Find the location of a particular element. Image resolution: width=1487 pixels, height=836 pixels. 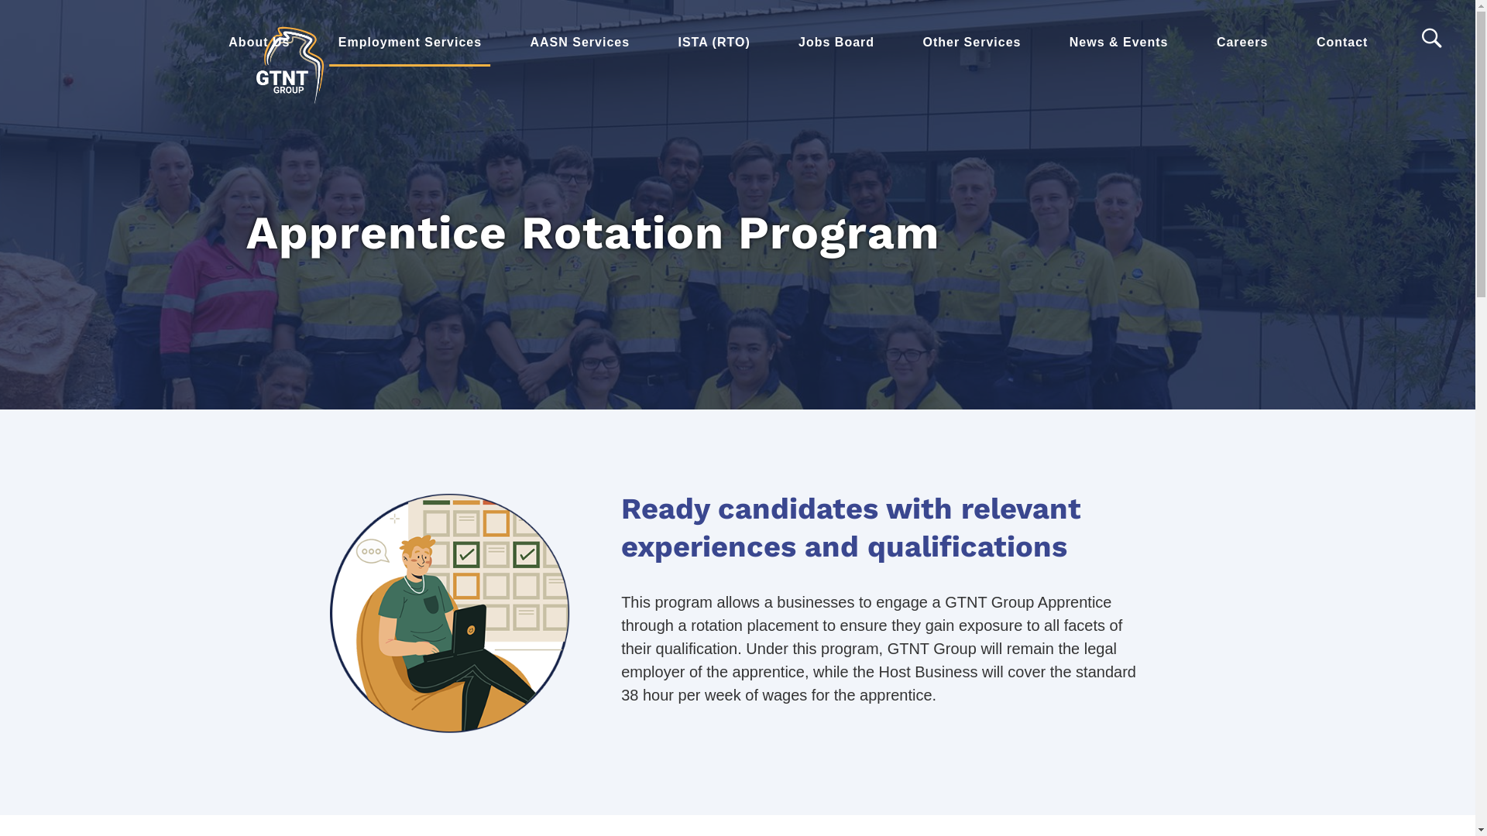

Search is located at coordinates (1434, 39).